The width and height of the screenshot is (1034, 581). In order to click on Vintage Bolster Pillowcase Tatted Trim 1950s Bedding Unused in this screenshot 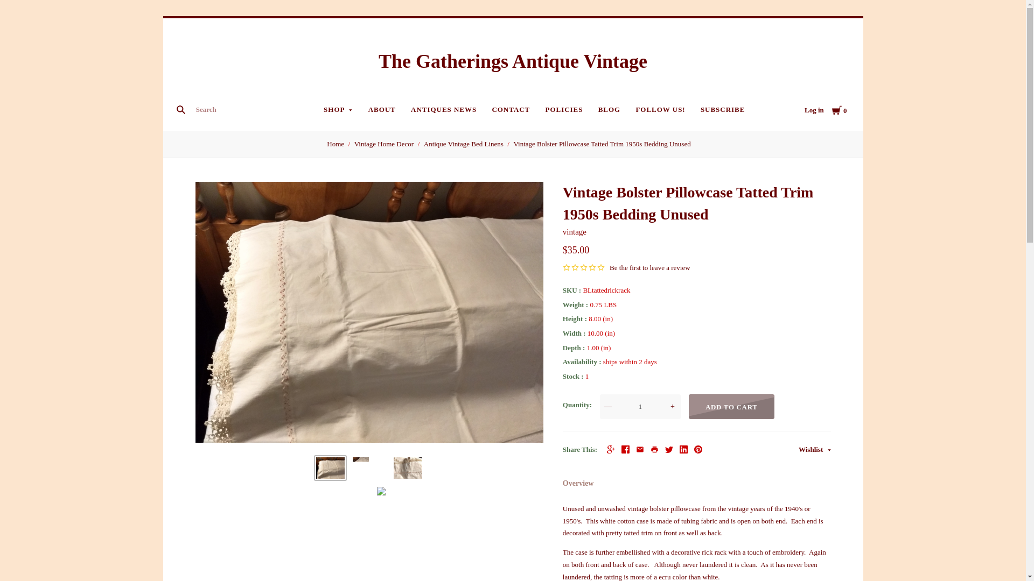, I will do `click(408, 467)`.